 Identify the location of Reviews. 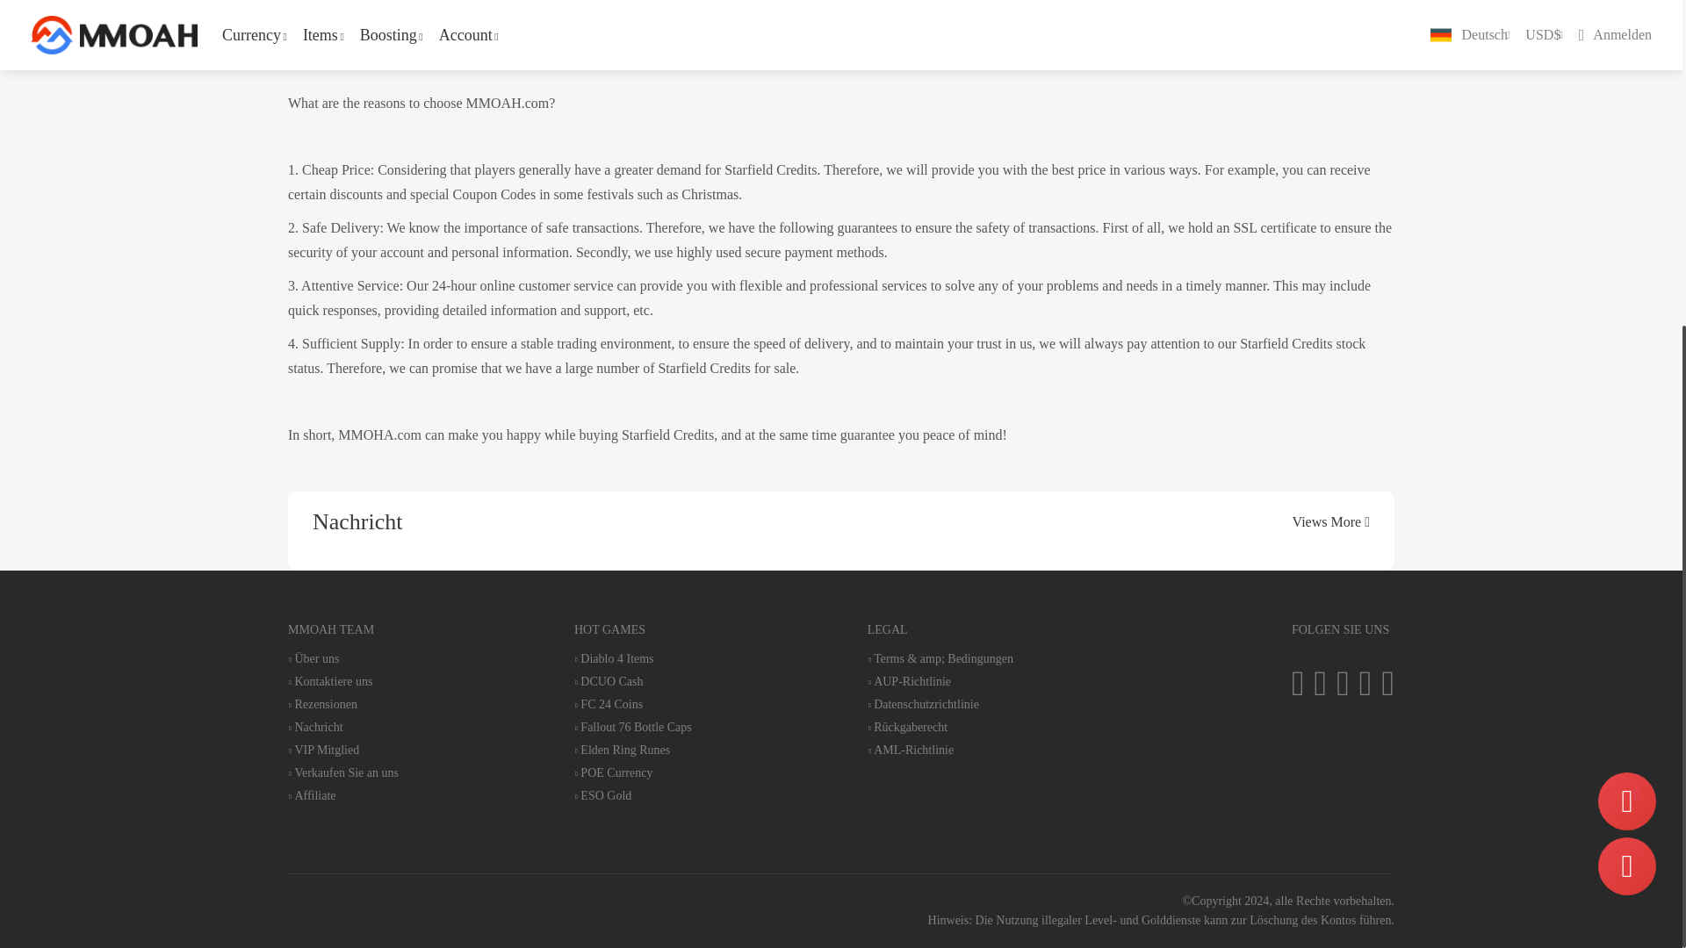
(342, 704).